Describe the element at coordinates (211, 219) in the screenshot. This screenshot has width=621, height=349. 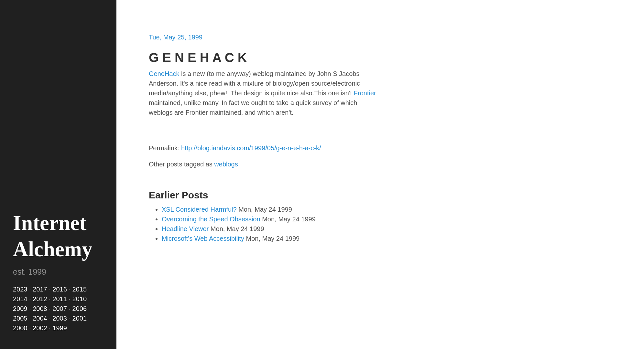
I see `Overcoming the Speed Obsession` at that location.